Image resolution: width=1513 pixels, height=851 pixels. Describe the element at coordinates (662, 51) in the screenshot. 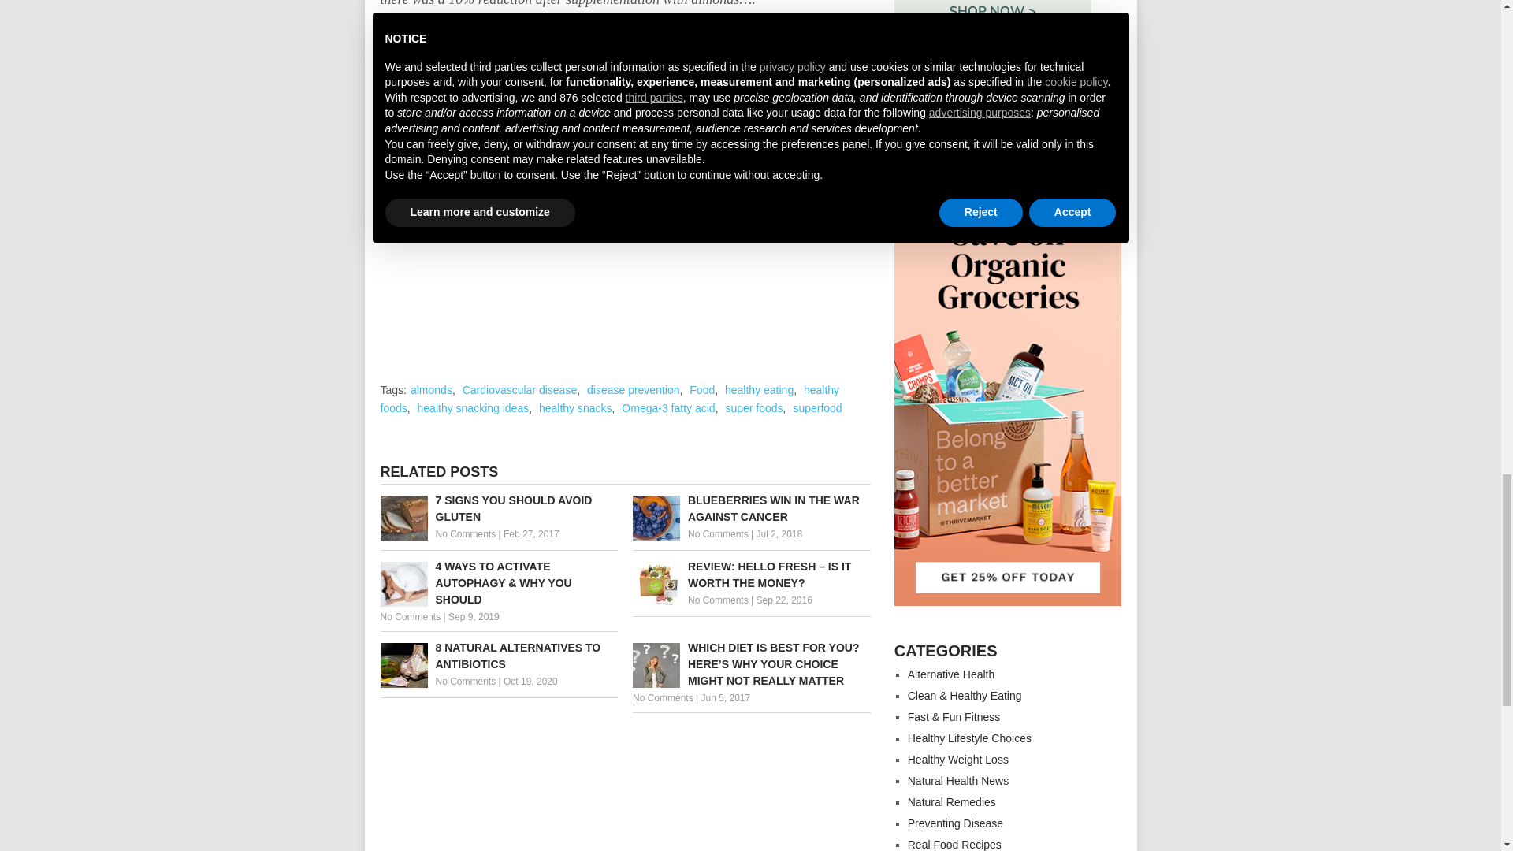

I see `HealthierTalk.com` at that location.